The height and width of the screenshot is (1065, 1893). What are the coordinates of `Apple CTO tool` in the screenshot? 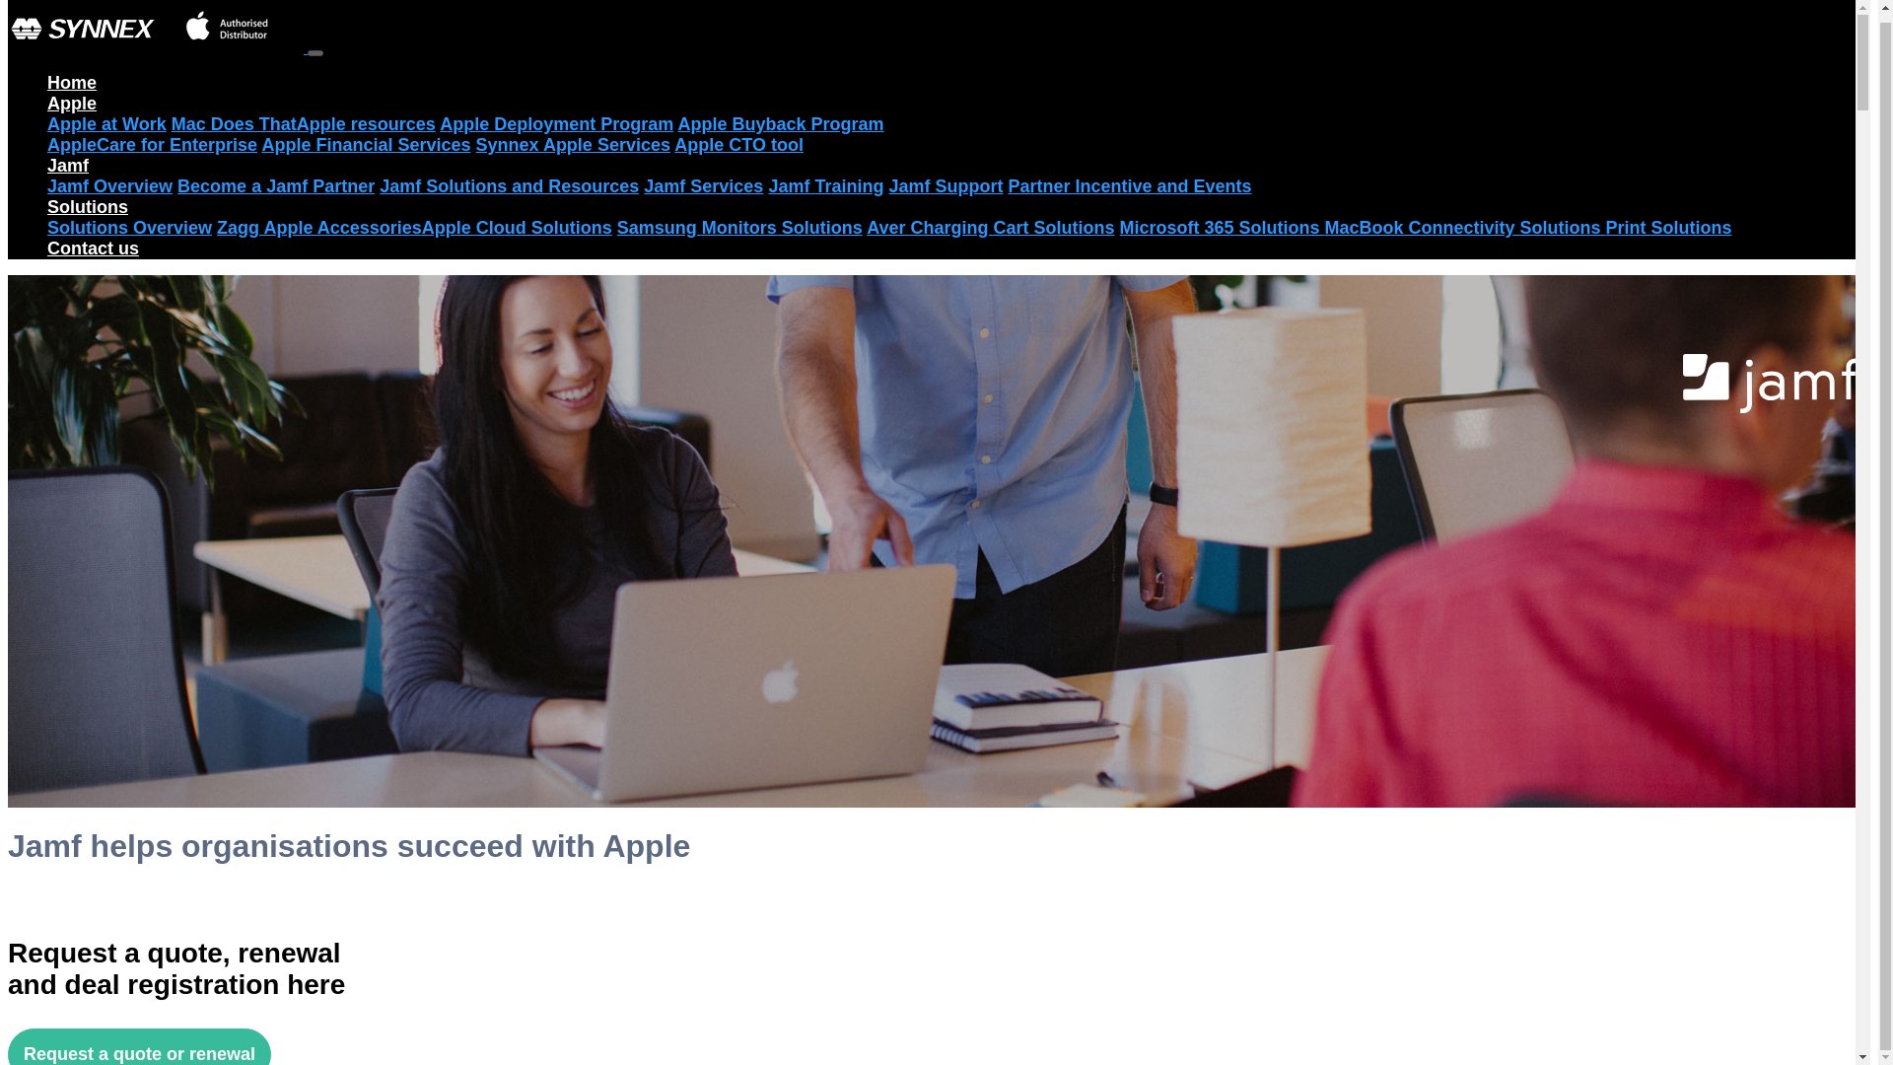 It's located at (737, 144).